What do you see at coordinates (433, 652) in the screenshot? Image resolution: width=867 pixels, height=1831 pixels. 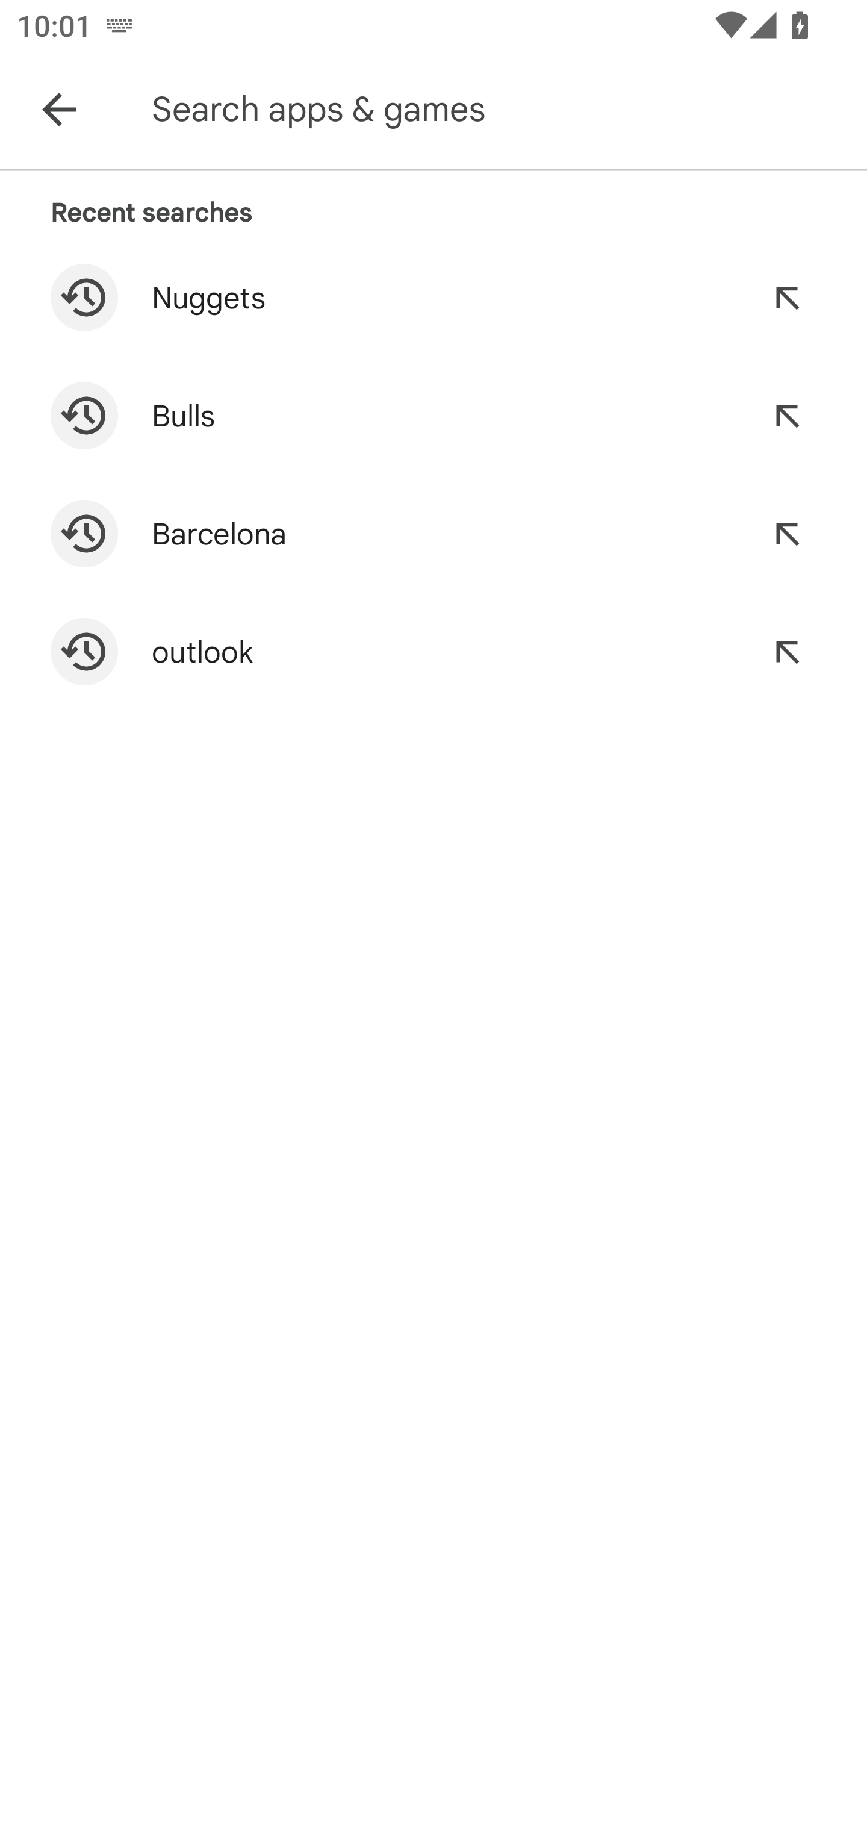 I see `Search for "outlook"  Refine search to "outlook"` at bounding box center [433, 652].